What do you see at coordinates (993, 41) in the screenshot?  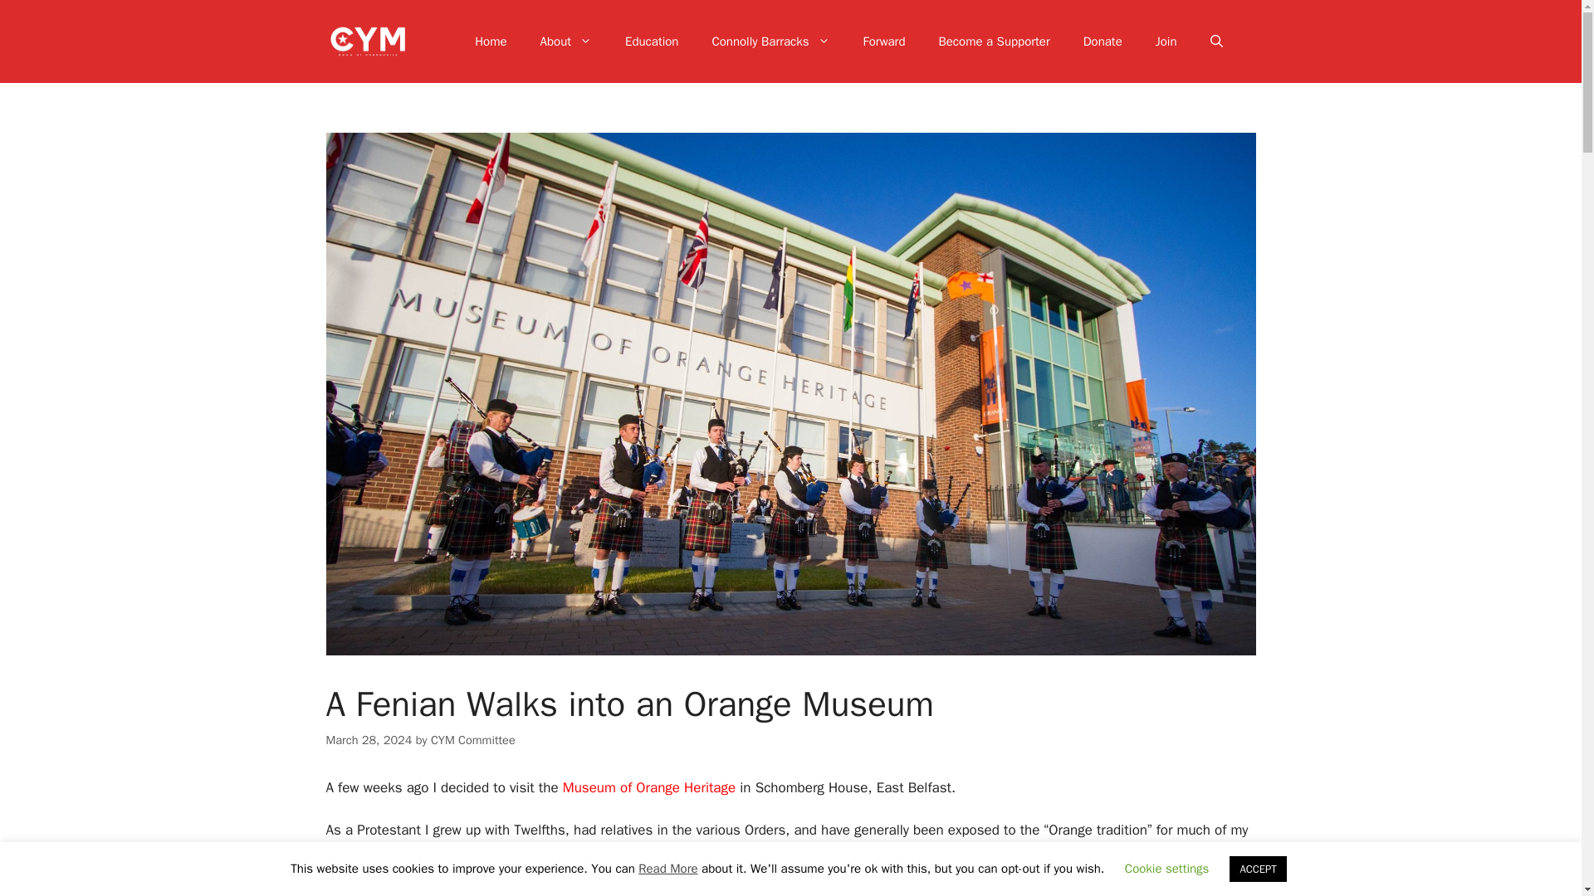 I see `Become a Supporter` at bounding box center [993, 41].